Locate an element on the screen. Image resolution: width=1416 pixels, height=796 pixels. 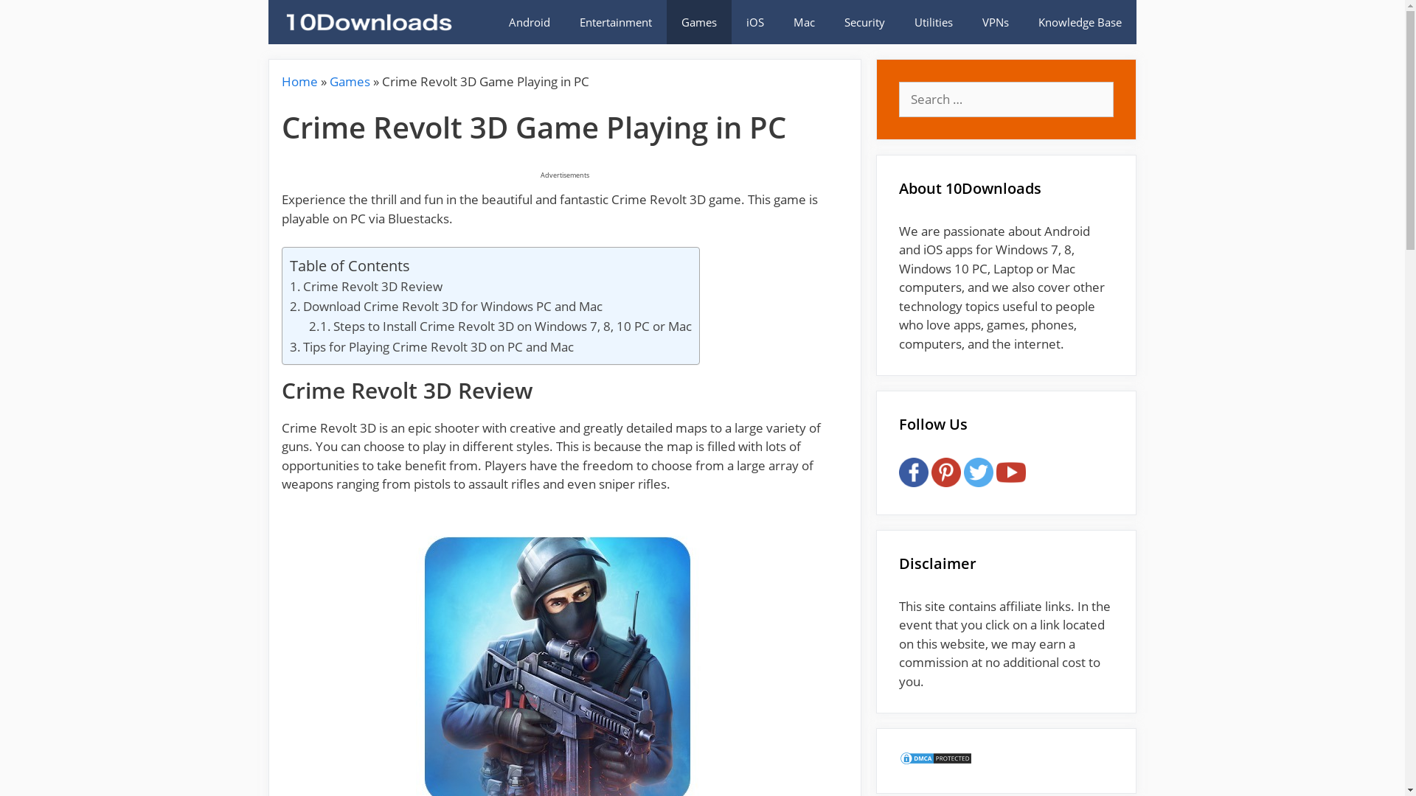
VPNs is located at coordinates (996, 22).